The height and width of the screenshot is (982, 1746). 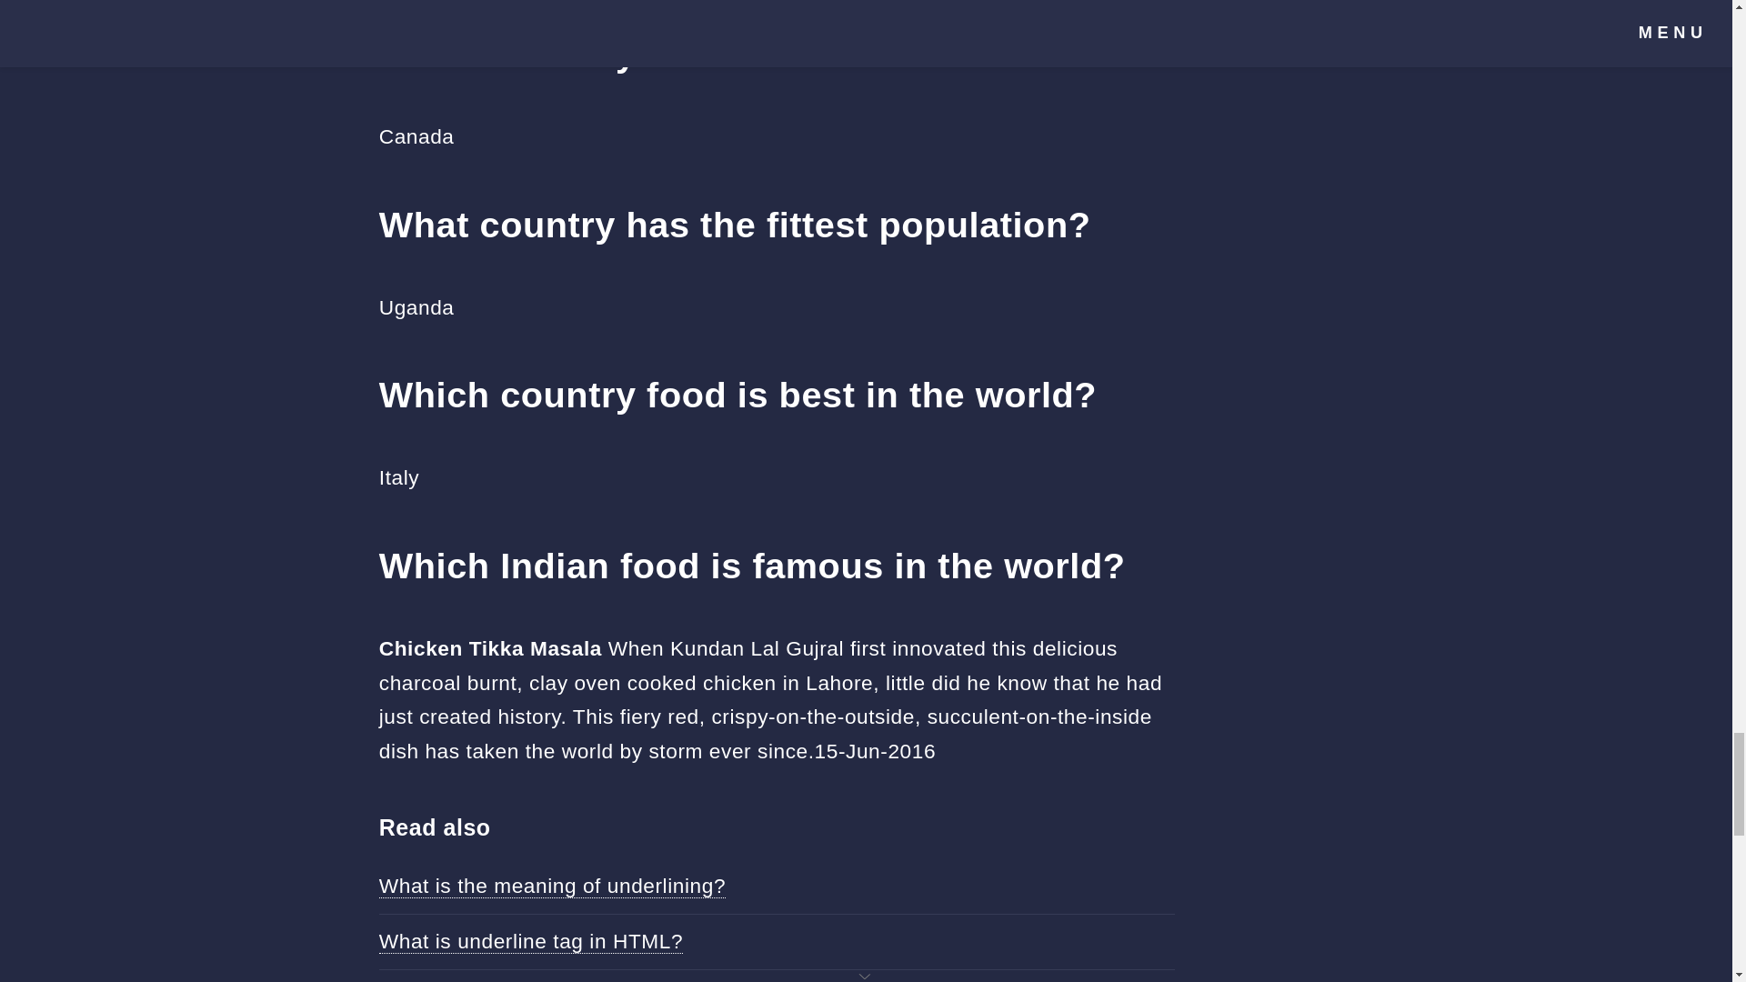 What do you see at coordinates (552, 886) in the screenshot?
I see `What is the meaning of underlining?` at bounding box center [552, 886].